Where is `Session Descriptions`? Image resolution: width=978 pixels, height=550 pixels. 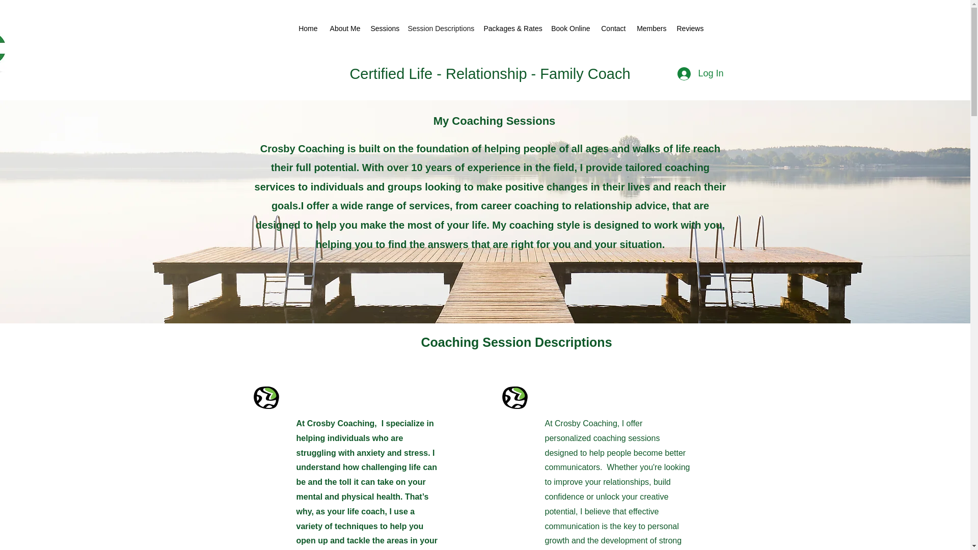 Session Descriptions is located at coordinates (440, 29).